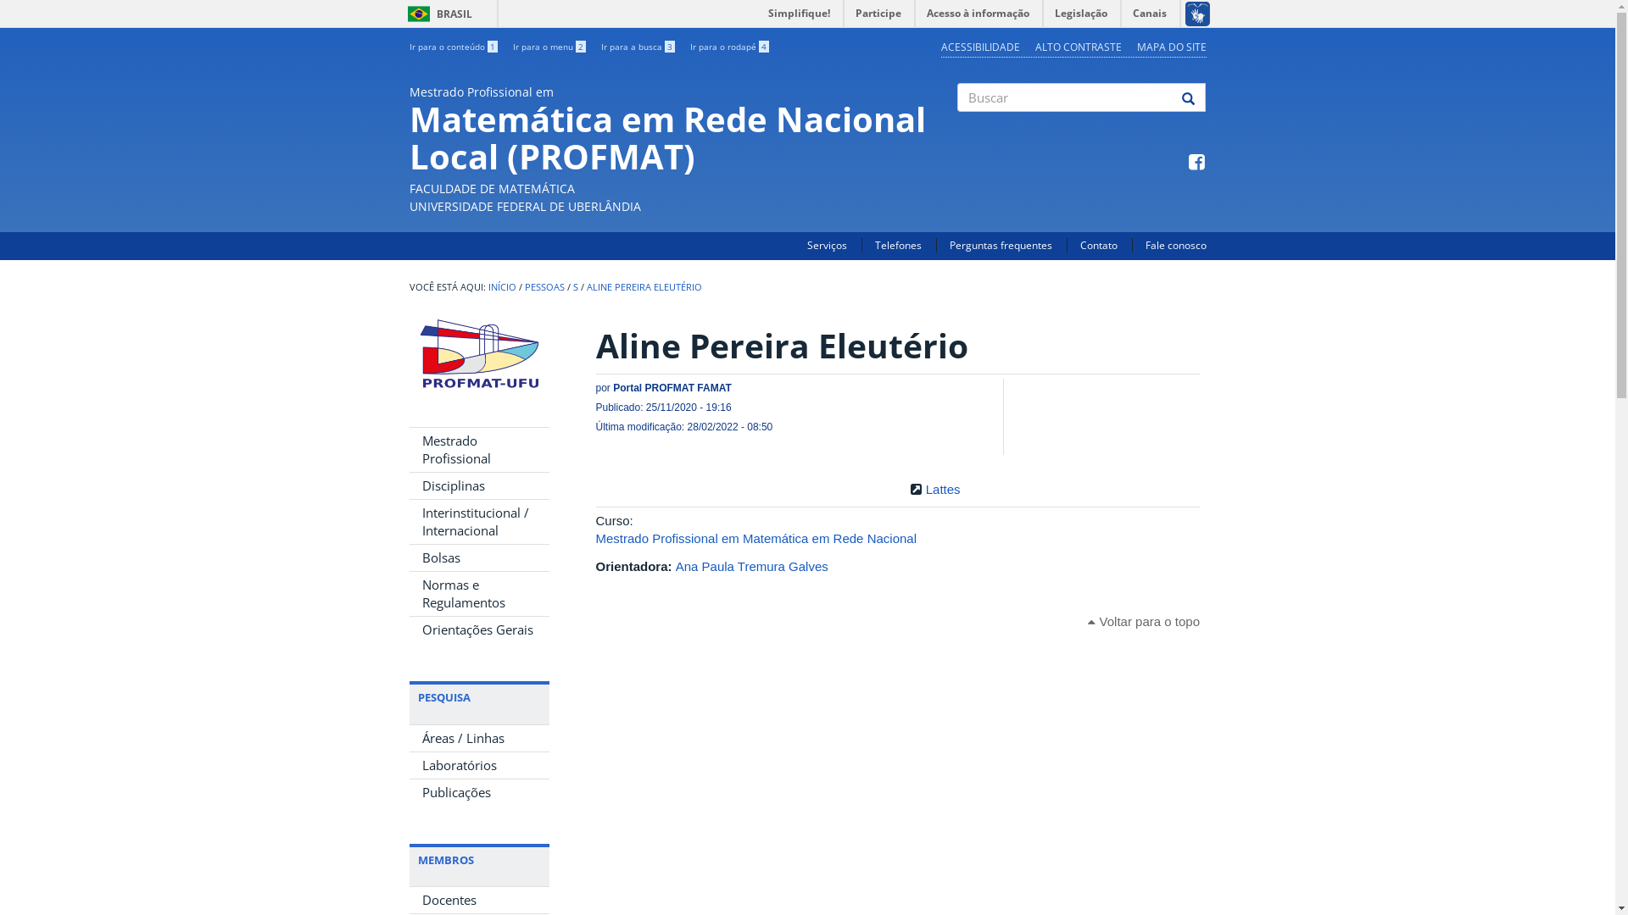  Describe the element at coordinates (1078, 47) in the screenshot. I see `ALTO CONTRASTE` at that location.